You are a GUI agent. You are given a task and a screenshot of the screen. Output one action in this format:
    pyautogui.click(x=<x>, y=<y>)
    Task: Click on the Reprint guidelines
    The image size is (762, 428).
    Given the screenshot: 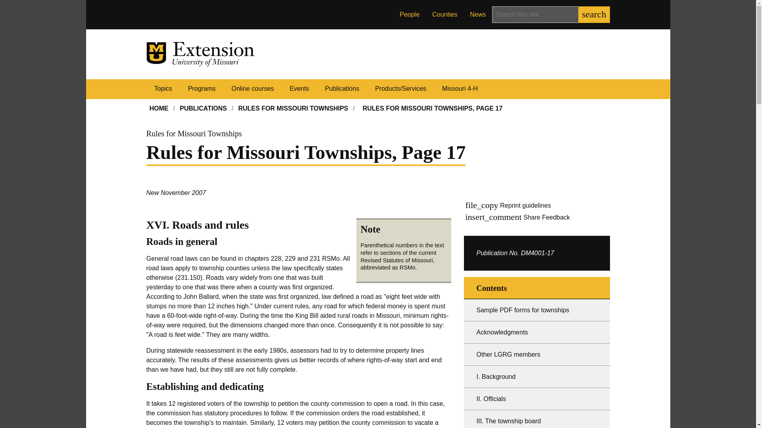 What is the action you would take?
    pyautogui.click(x=525, y=206)
    